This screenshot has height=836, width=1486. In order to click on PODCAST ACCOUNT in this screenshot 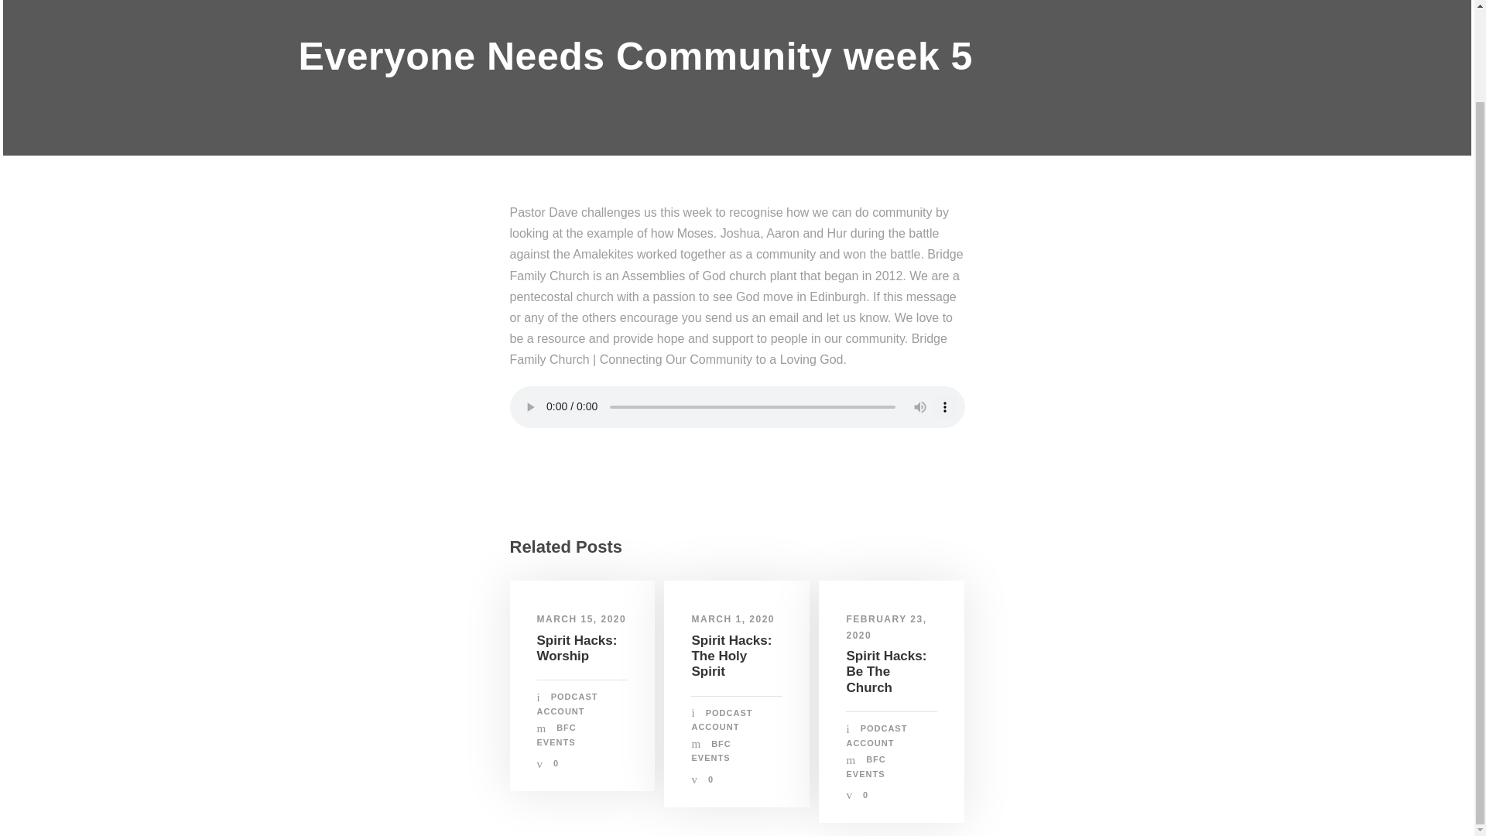, I will do `click(567, 704)`.